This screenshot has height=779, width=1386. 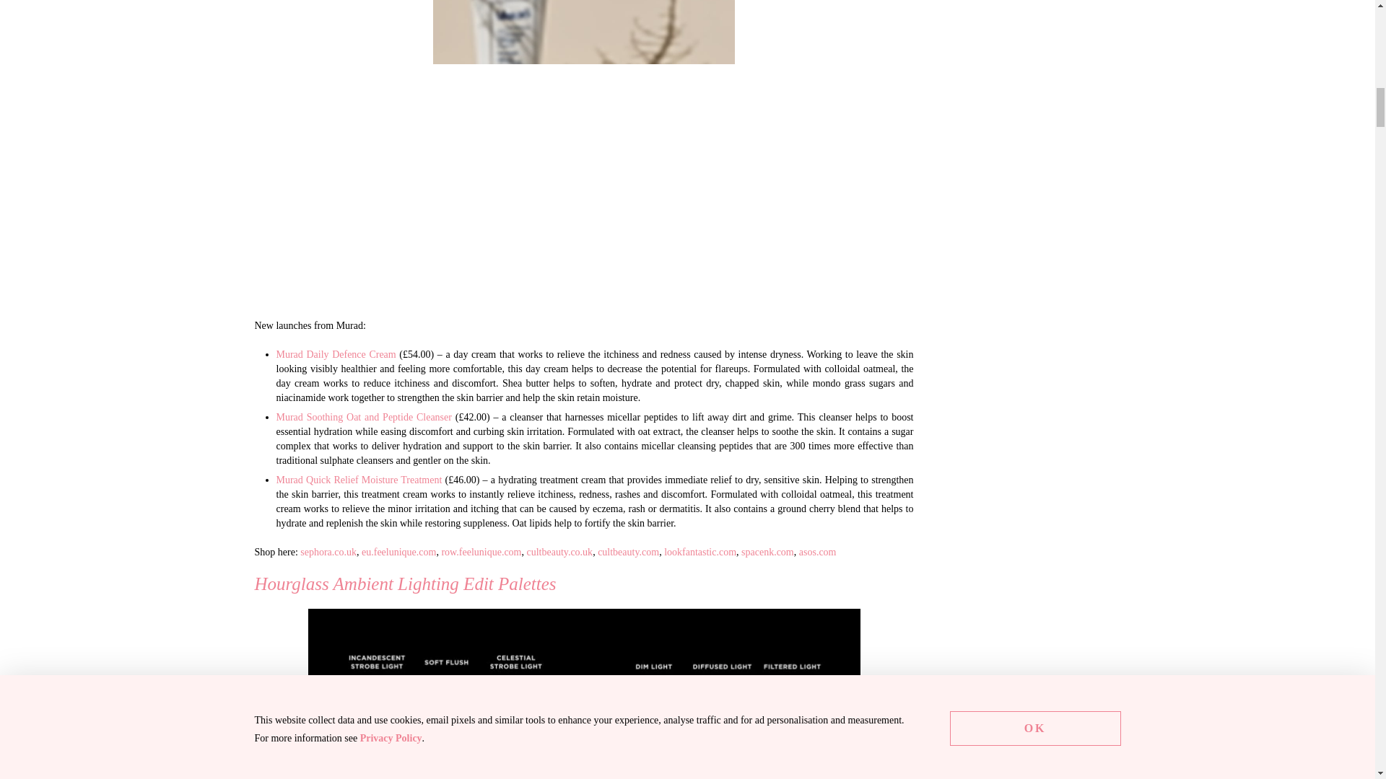 What do you see at coordinates (359, 479) in the screenshot?
I see `Murad Quick Relief Moisture Treatment` at bounding box center [359, 479].